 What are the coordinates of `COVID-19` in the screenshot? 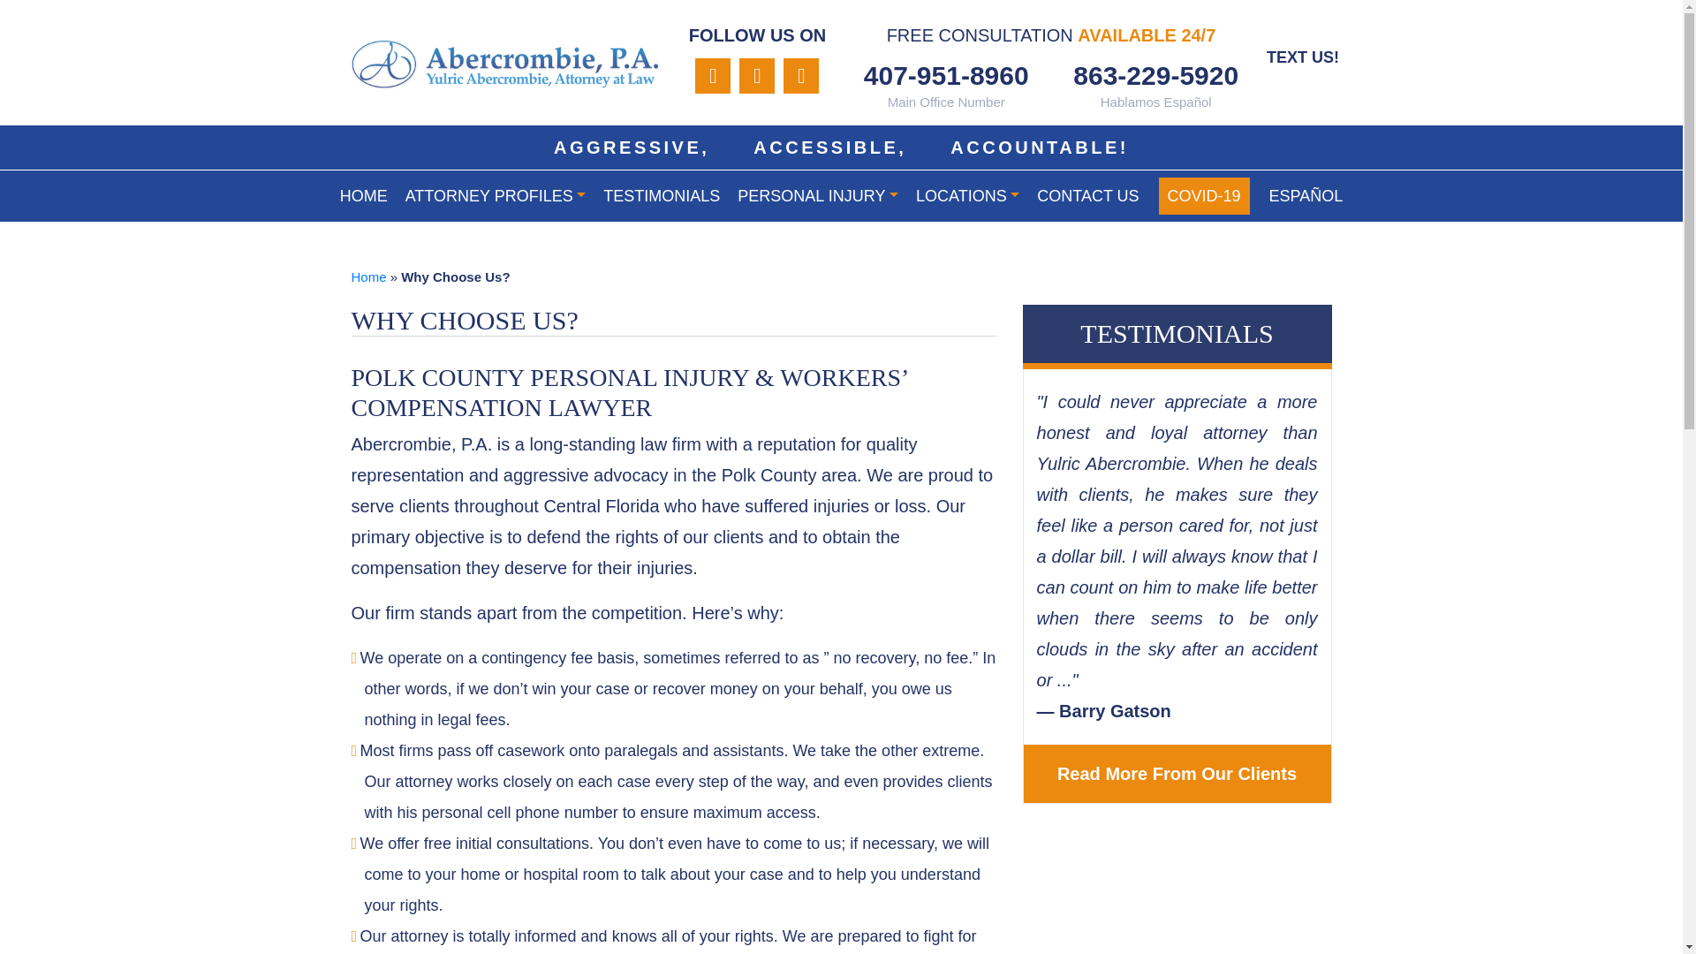 It's located at (1204, 196).